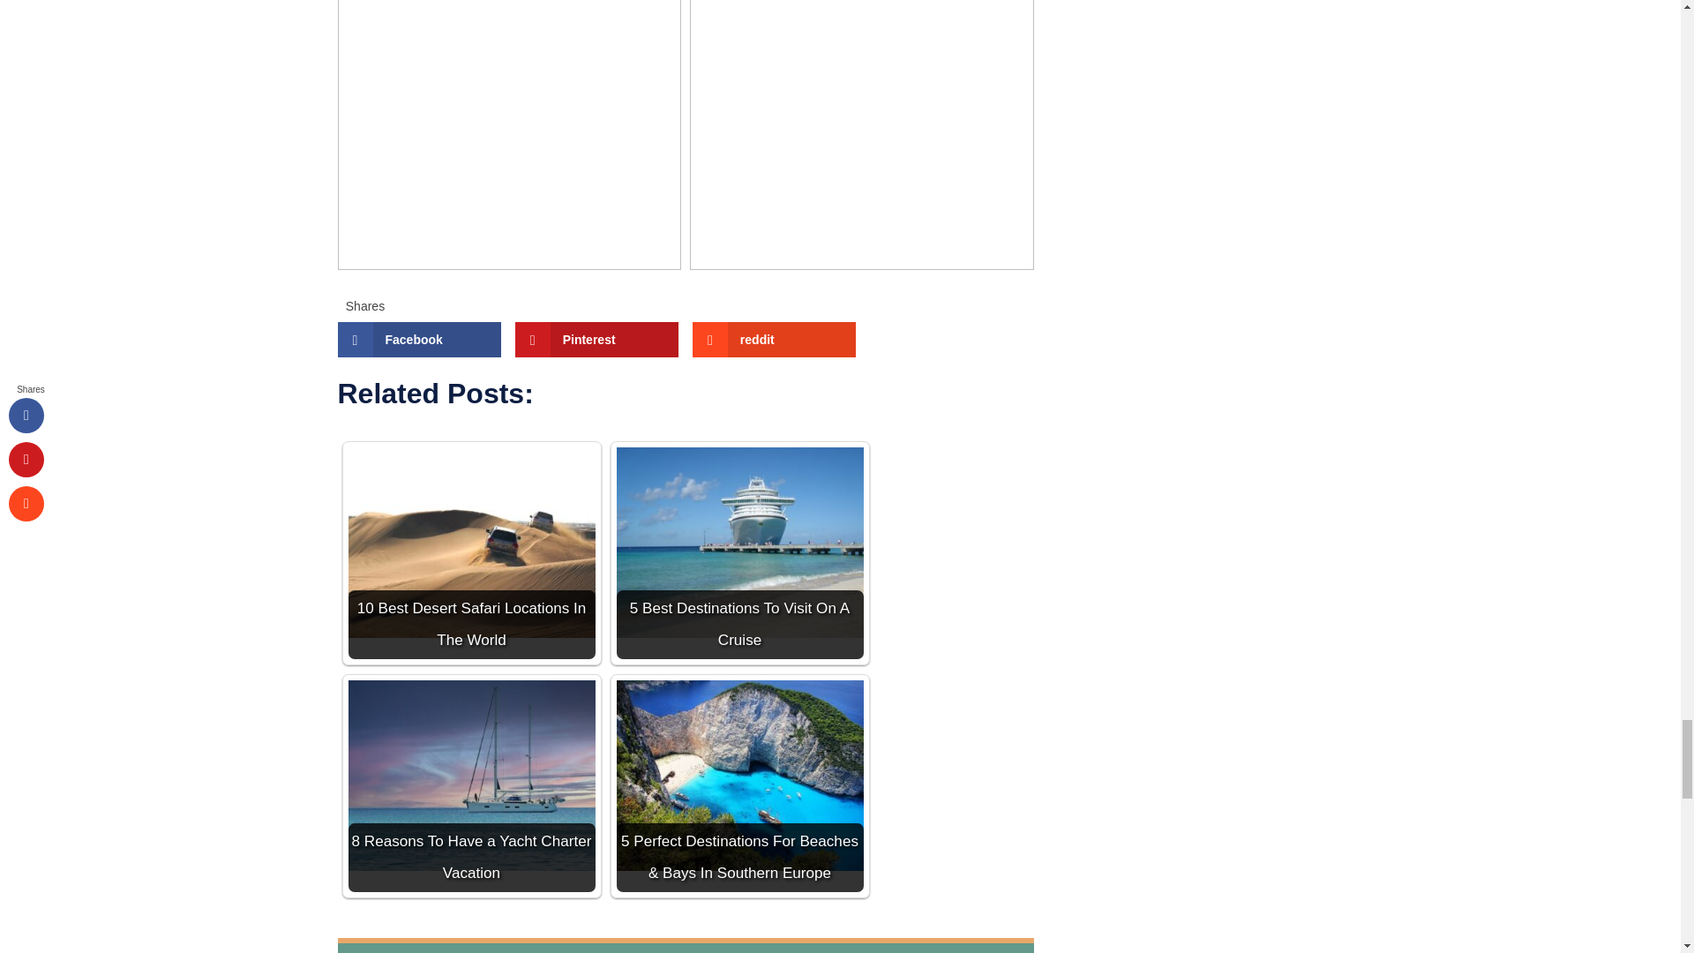 This screenshot has width=1694, height=953. I want to click on 8 Reasons To Have a Yacht Charter Vacation, so click(470, 776).